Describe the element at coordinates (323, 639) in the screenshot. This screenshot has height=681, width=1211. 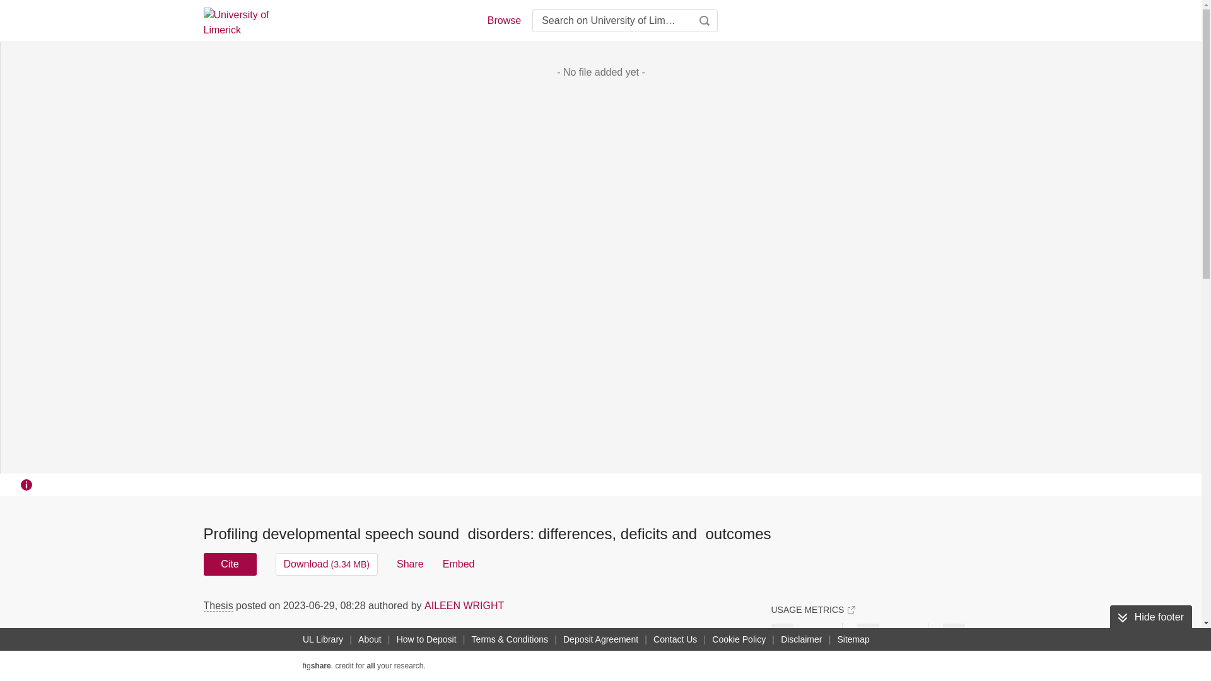
I see `UL Library` at that location.